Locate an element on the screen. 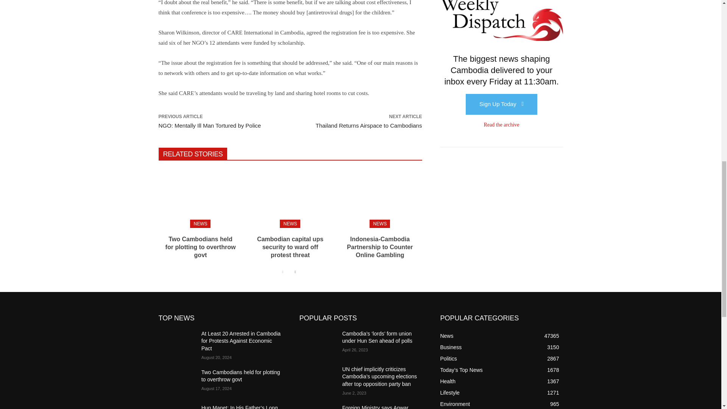 The width and height of the screenshot is (727, 409). Thailand Returns Airspace to Cambodians is located at coordinates (368, 125).